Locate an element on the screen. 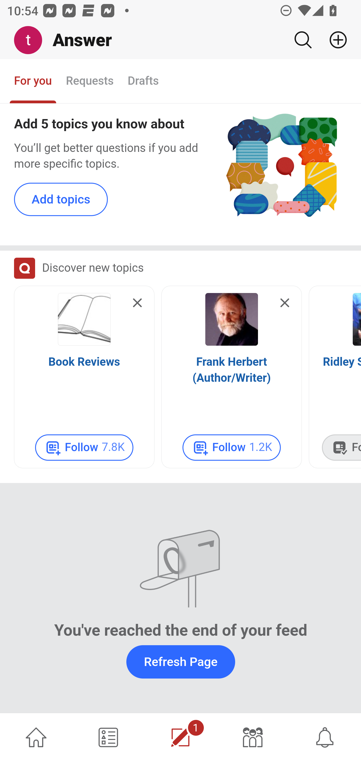 The image size is (361, 762). Frank Herbert (Author/Writer) is located at coordinates (232, 370).